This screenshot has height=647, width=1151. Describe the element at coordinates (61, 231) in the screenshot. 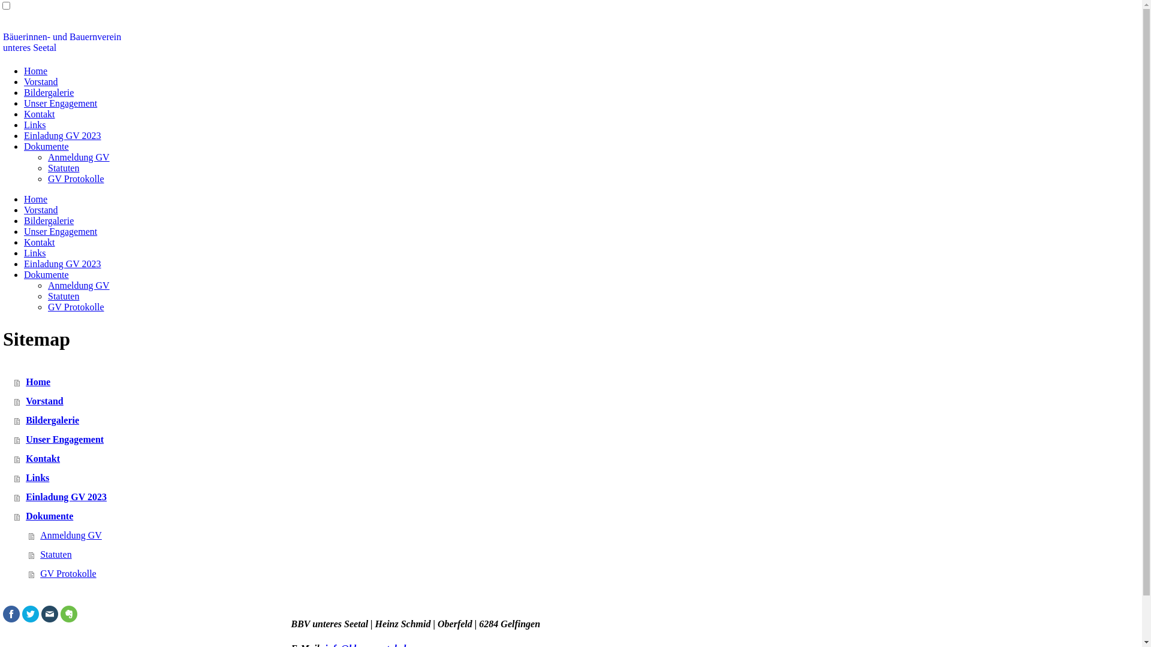

I see `Unser Engagement` at that location.